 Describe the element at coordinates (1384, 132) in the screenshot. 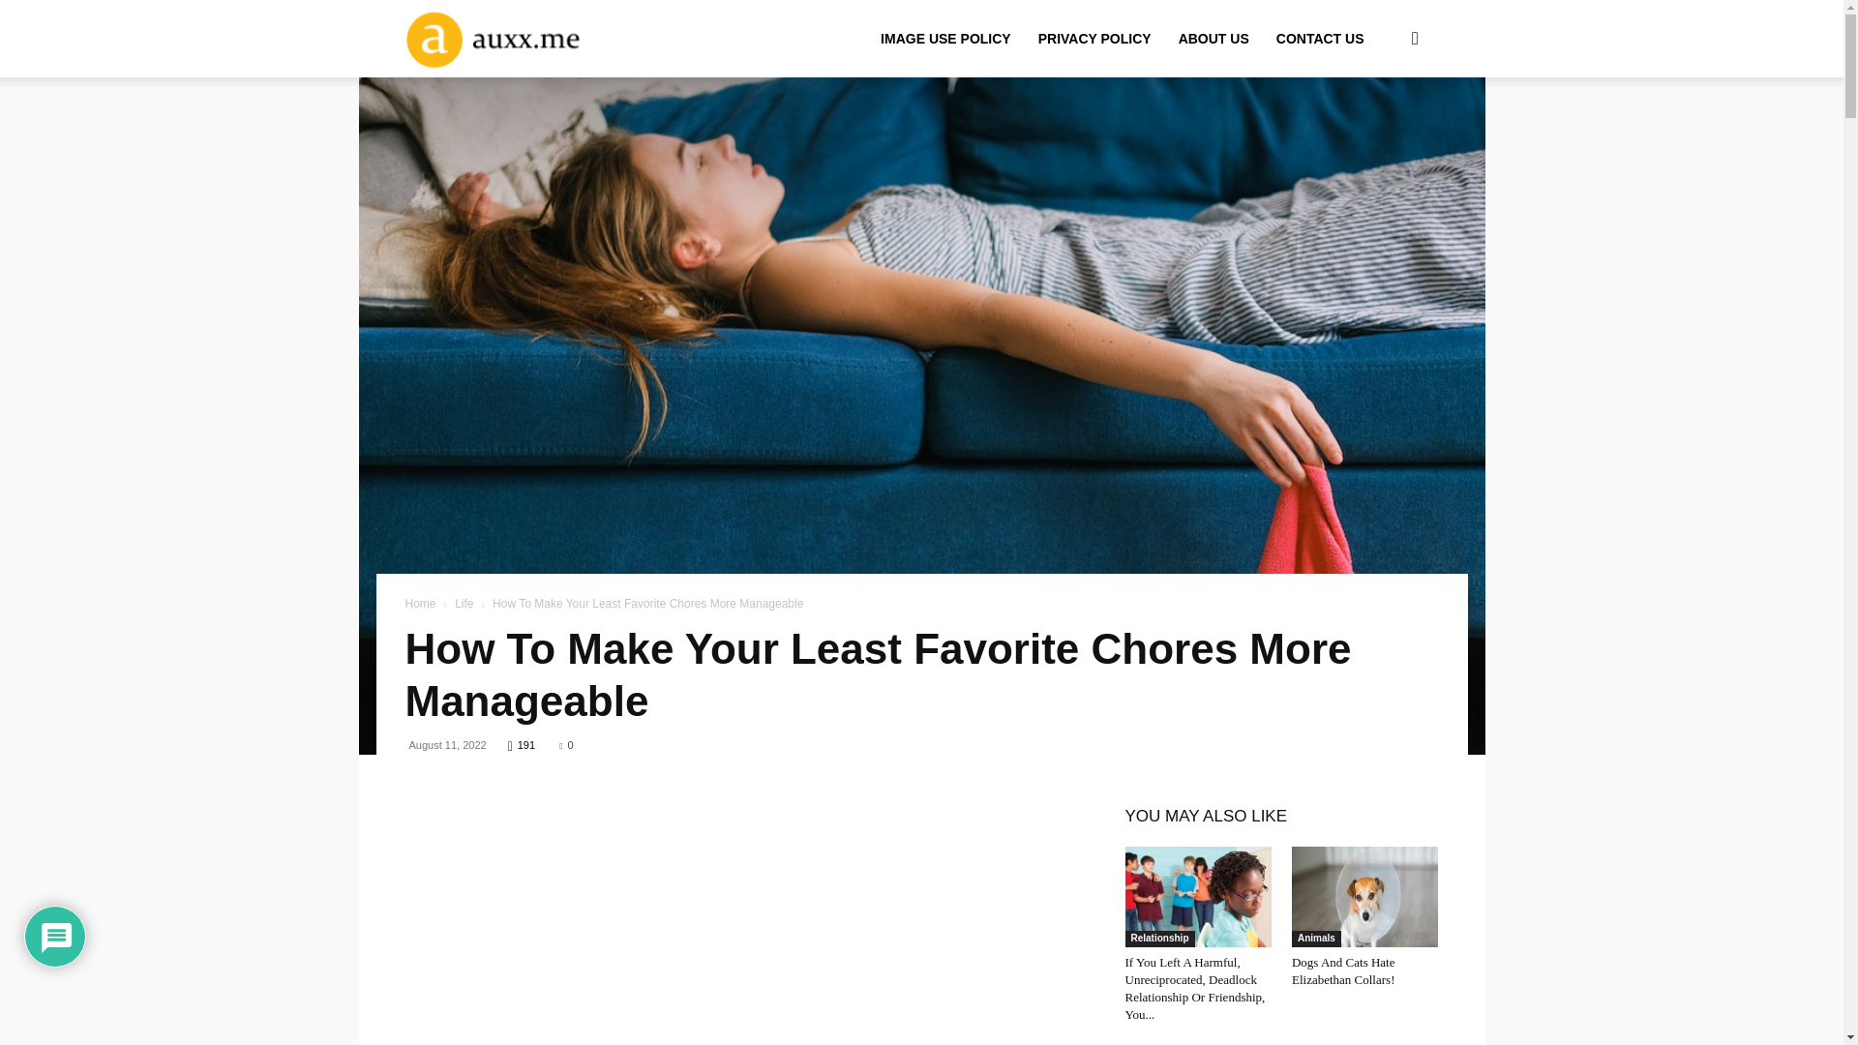

I see `Search` at that location.